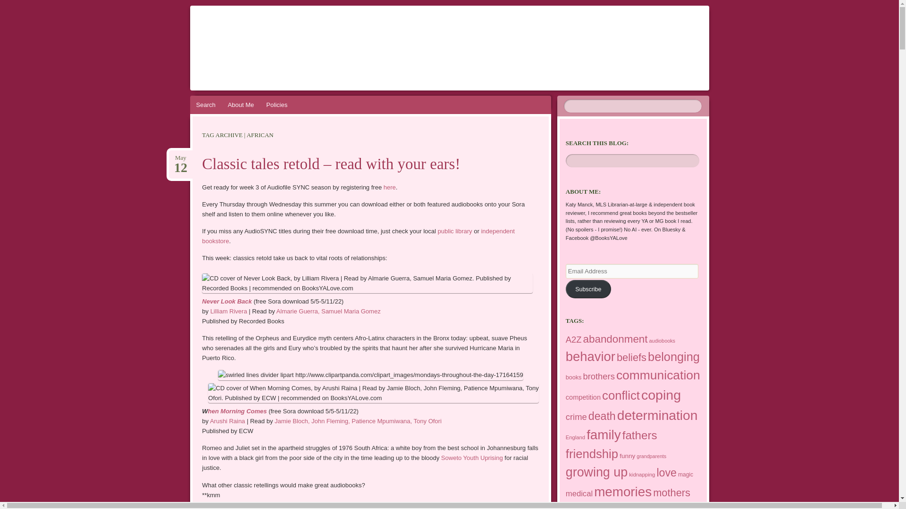 Image resolution: width=906 pixels, height=509 pixels. I want to click on BOOKSYALOVE, so click(287, 38).